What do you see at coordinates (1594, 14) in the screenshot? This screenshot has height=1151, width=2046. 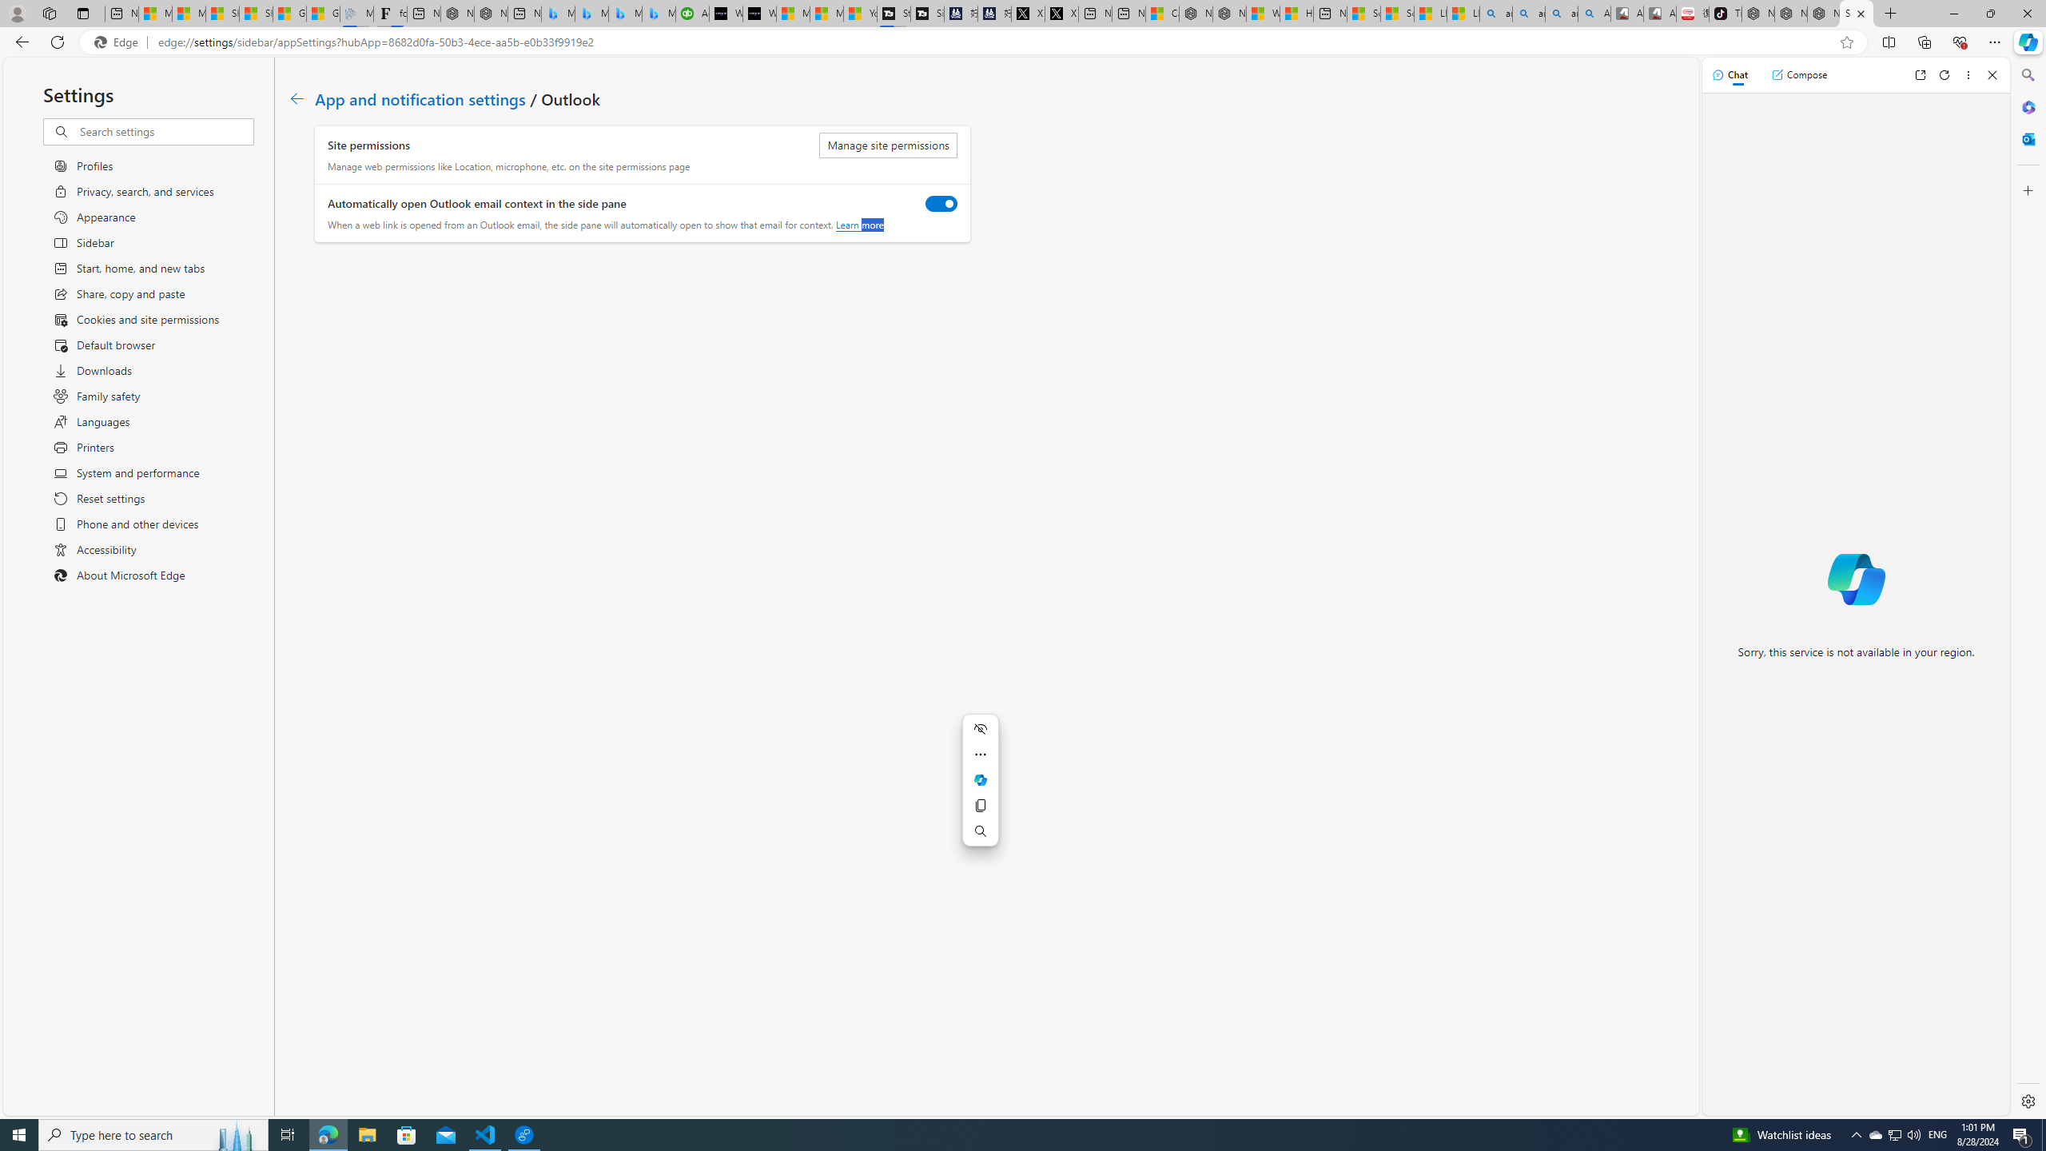 I see `Amazon Echo Robot - Search Images` at bounding box center [1594, 14].